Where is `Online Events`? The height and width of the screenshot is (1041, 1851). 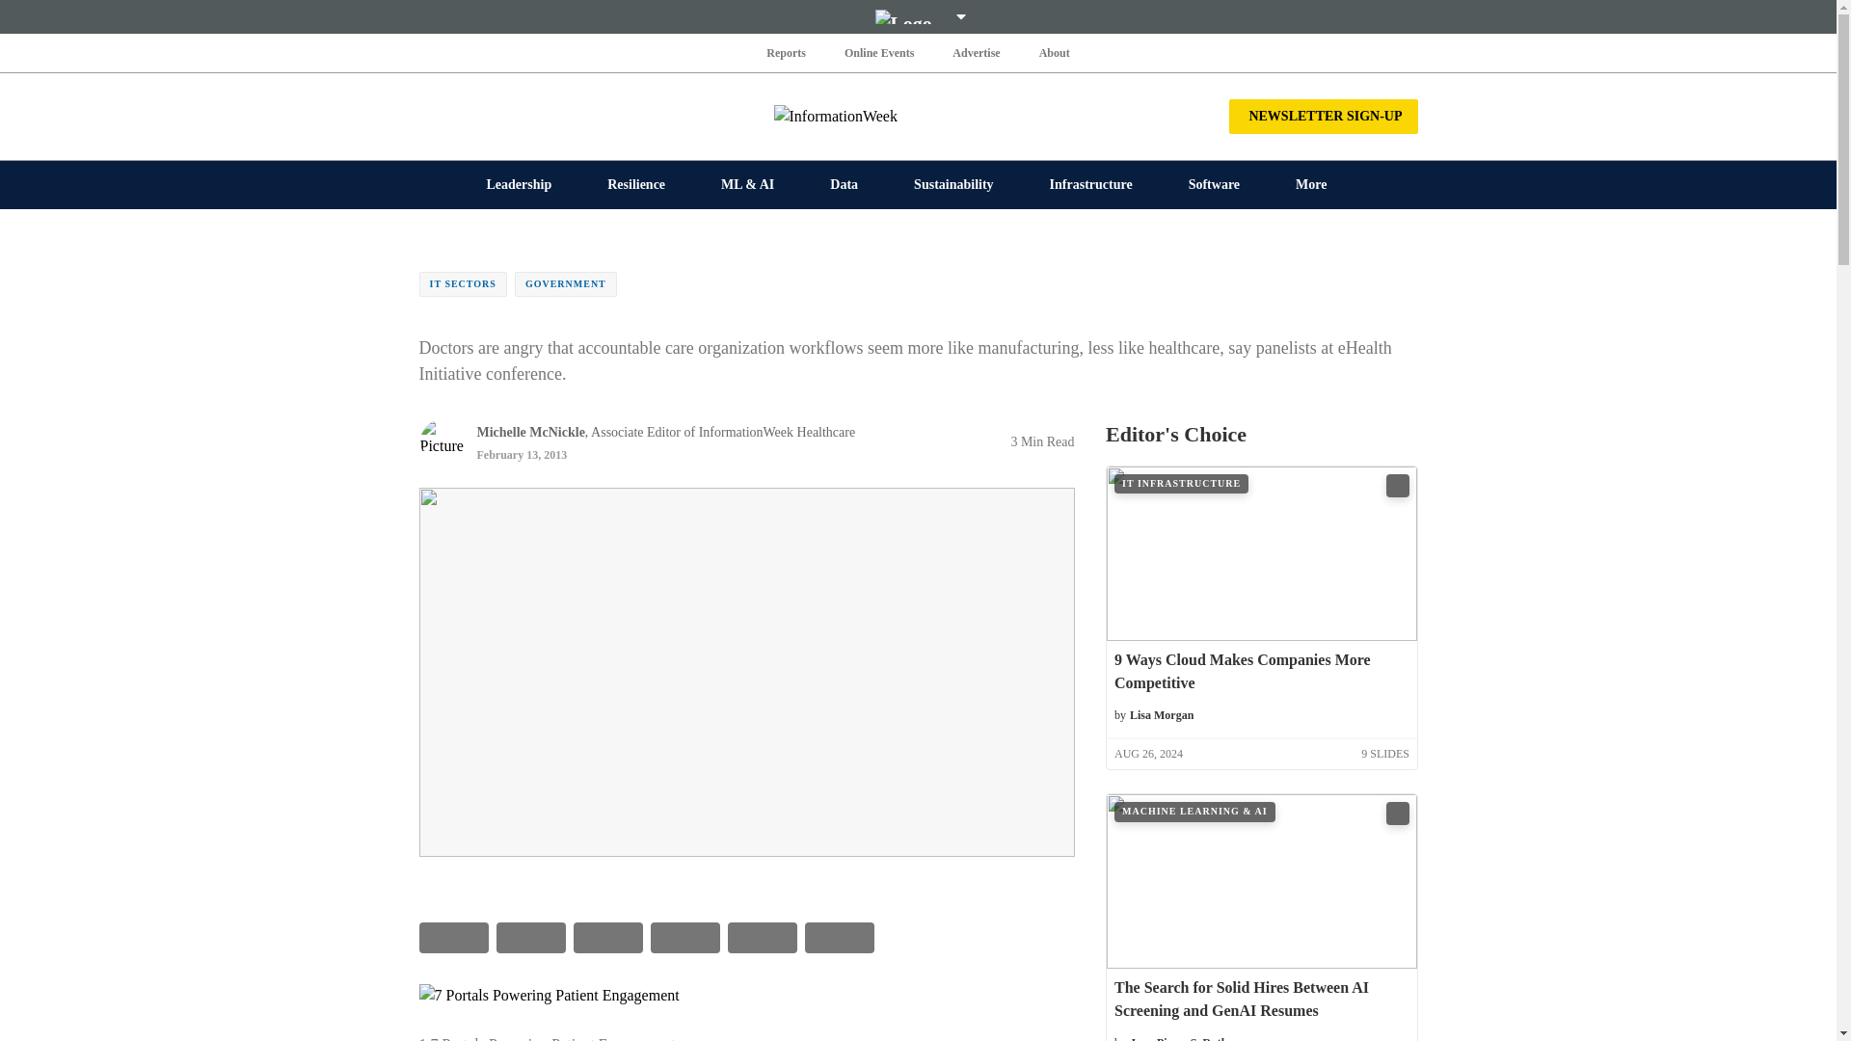 Online Events is located at coordinates (879, 52).